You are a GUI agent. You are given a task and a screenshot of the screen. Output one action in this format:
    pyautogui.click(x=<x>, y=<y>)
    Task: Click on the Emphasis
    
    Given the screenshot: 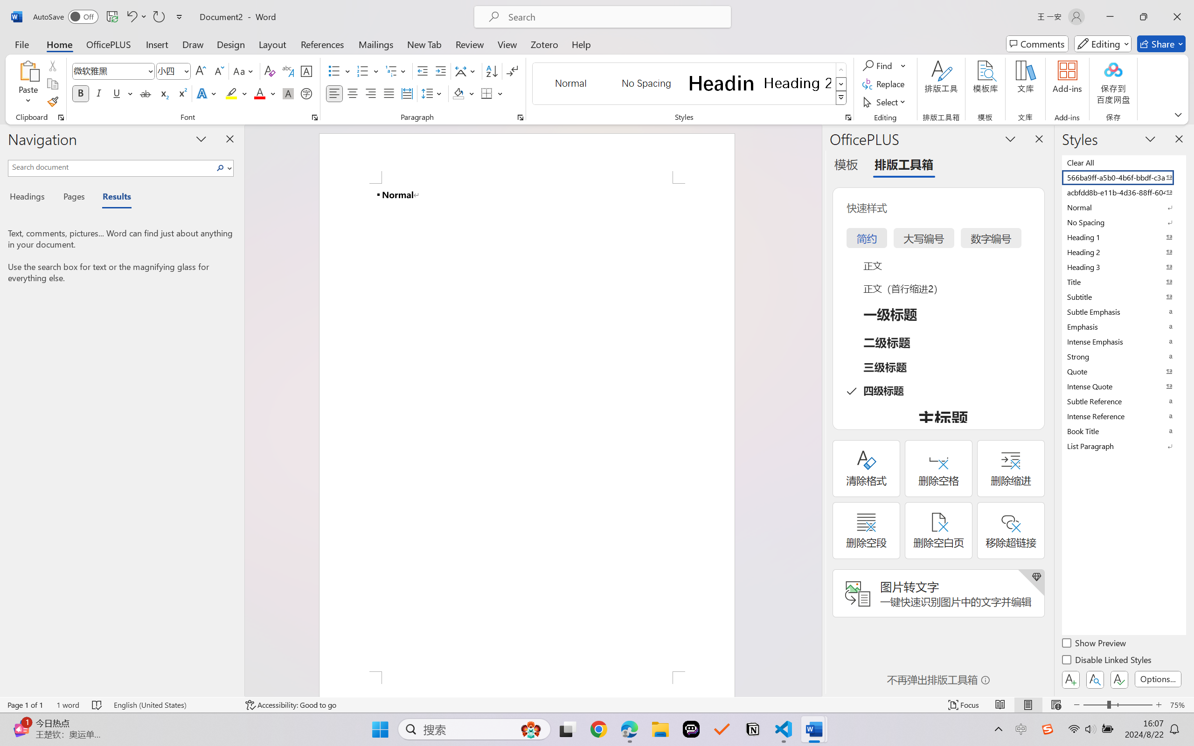 What is the action you would take?
    pyautogui.click(x=1123, y=326)
    